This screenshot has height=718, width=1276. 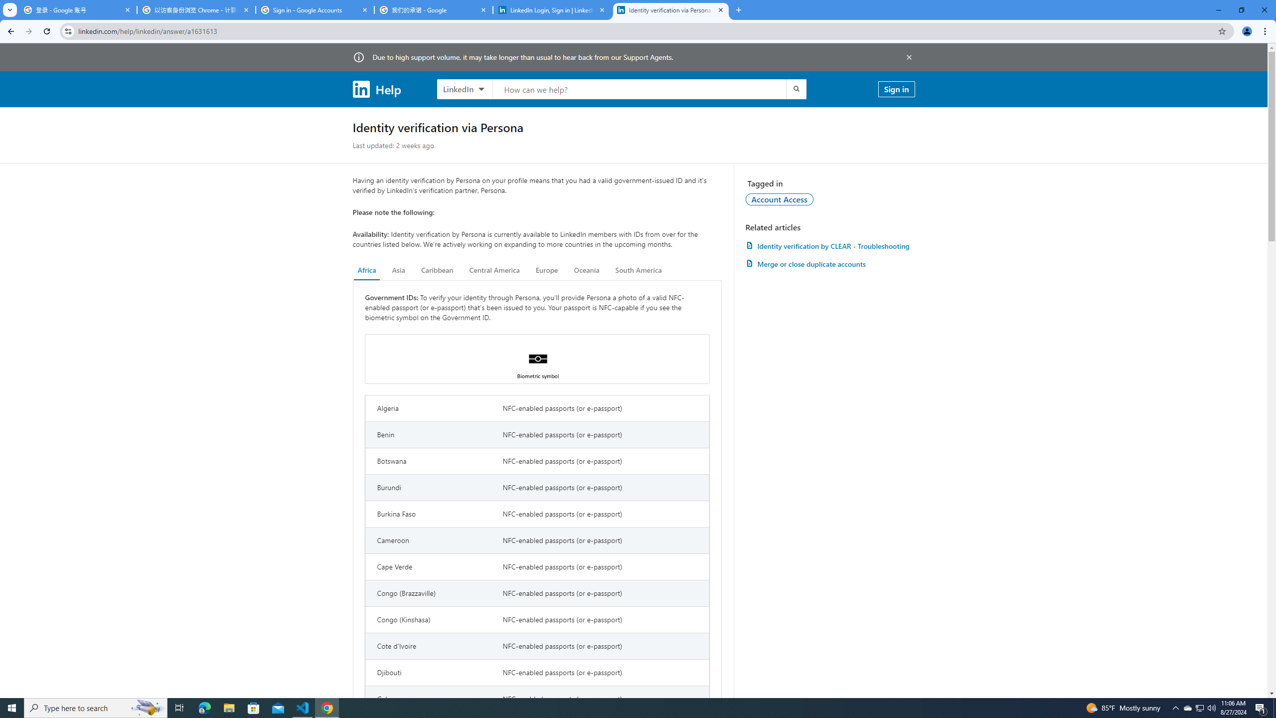 I want to click on Africa, so click(x=367, y=270).